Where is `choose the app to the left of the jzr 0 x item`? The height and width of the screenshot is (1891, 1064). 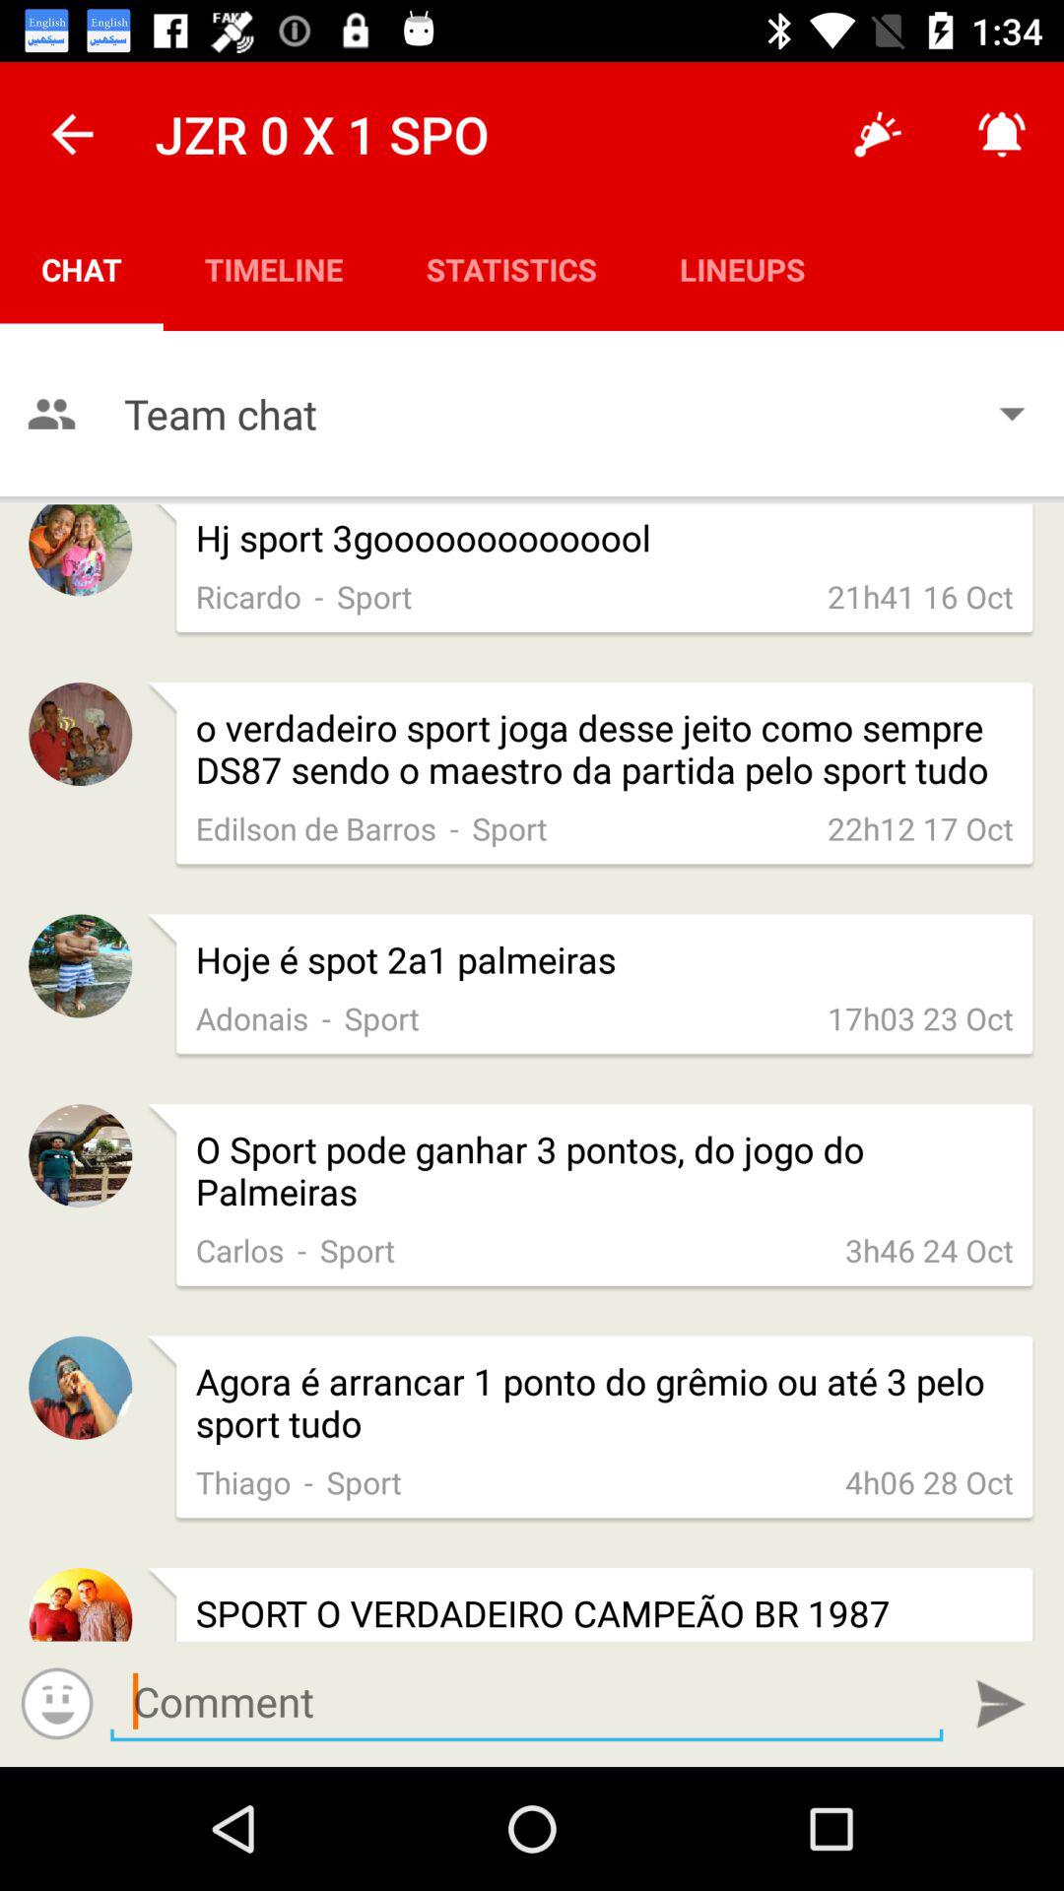
choose the app to the left of the jzr 0 x item is located at coordinates (72, 134).